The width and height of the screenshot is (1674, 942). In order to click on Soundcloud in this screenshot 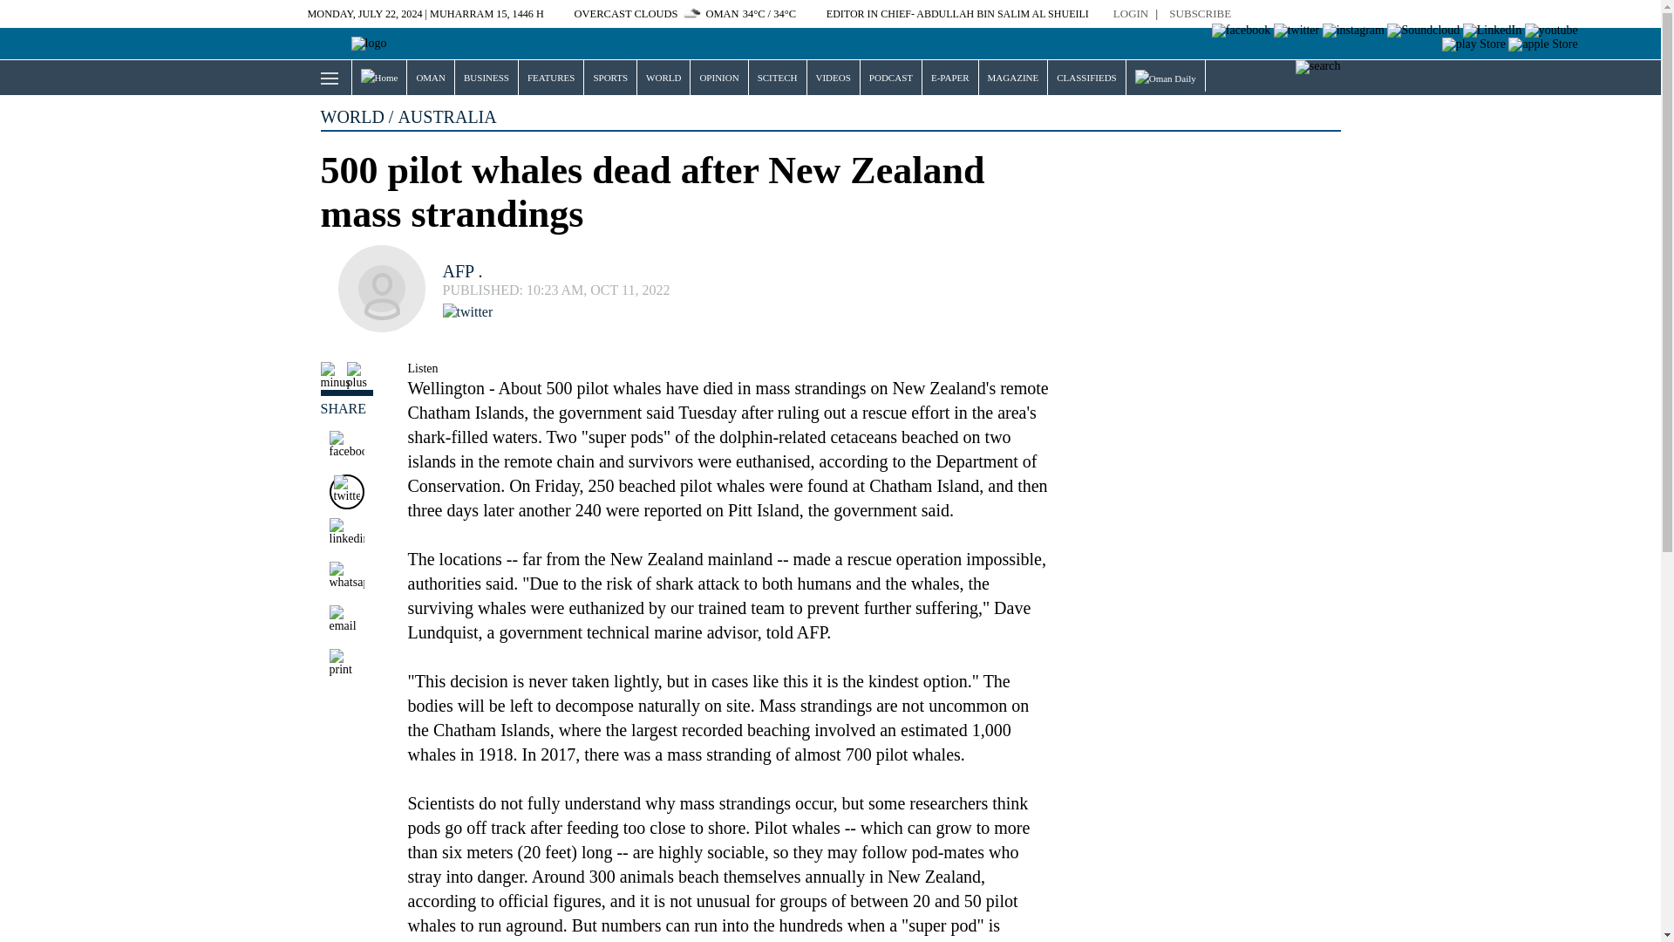, I will do `click(1423, 31)`.